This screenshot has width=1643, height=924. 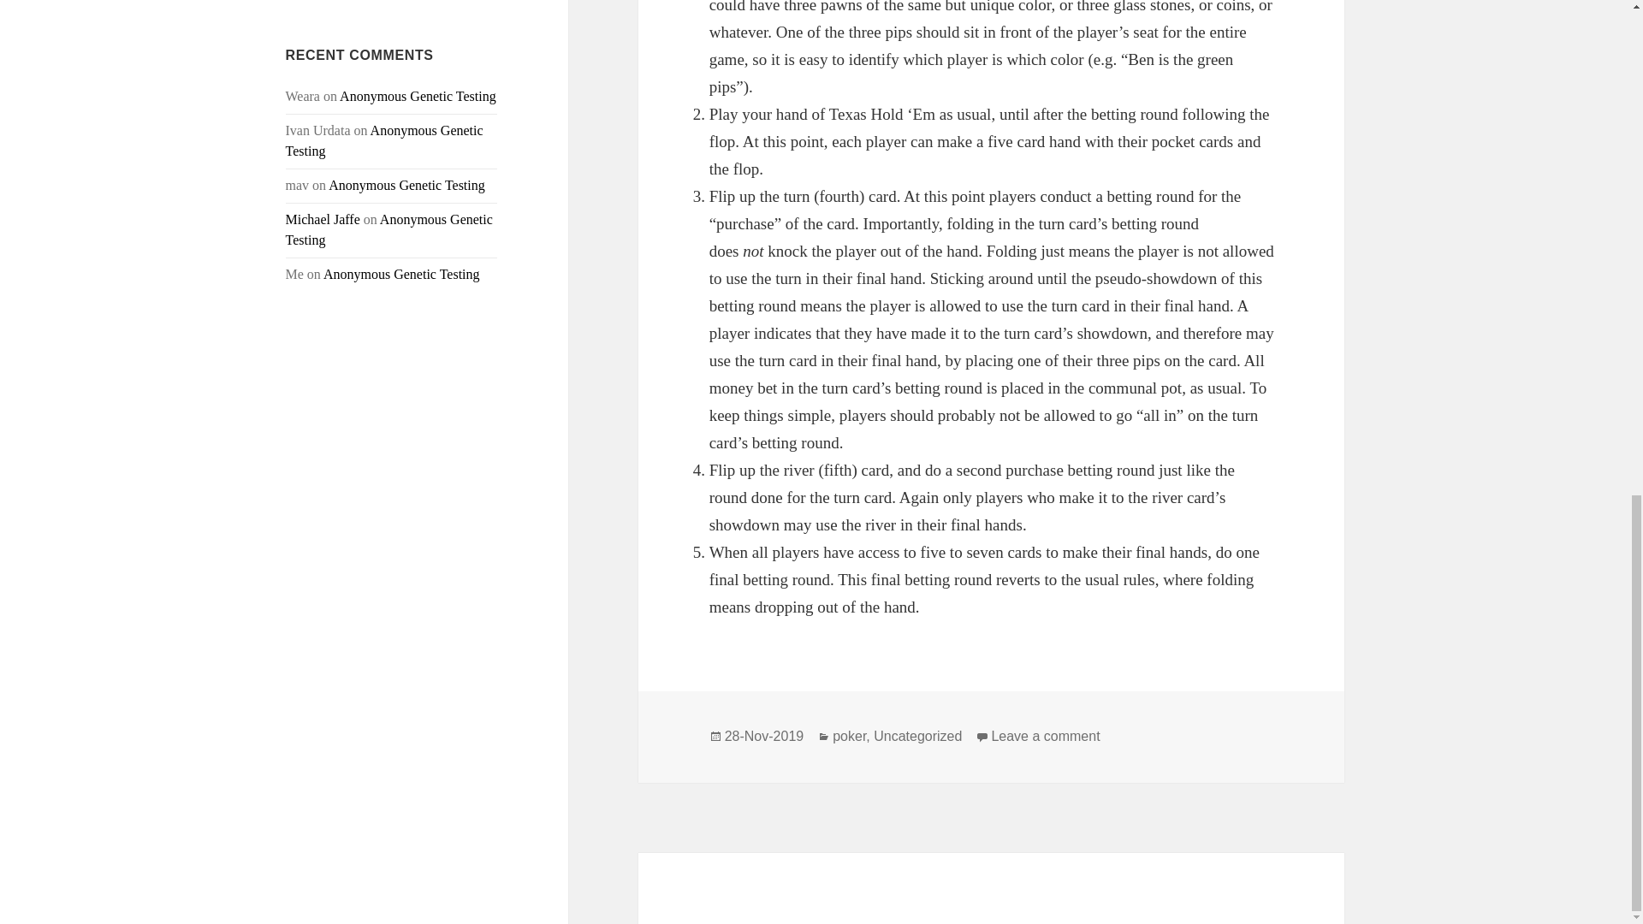 What do you see at coordinates (418, 96) in the screenshot?
I see `Anonymous Genetic Testing` at bounding box center [418, 96].